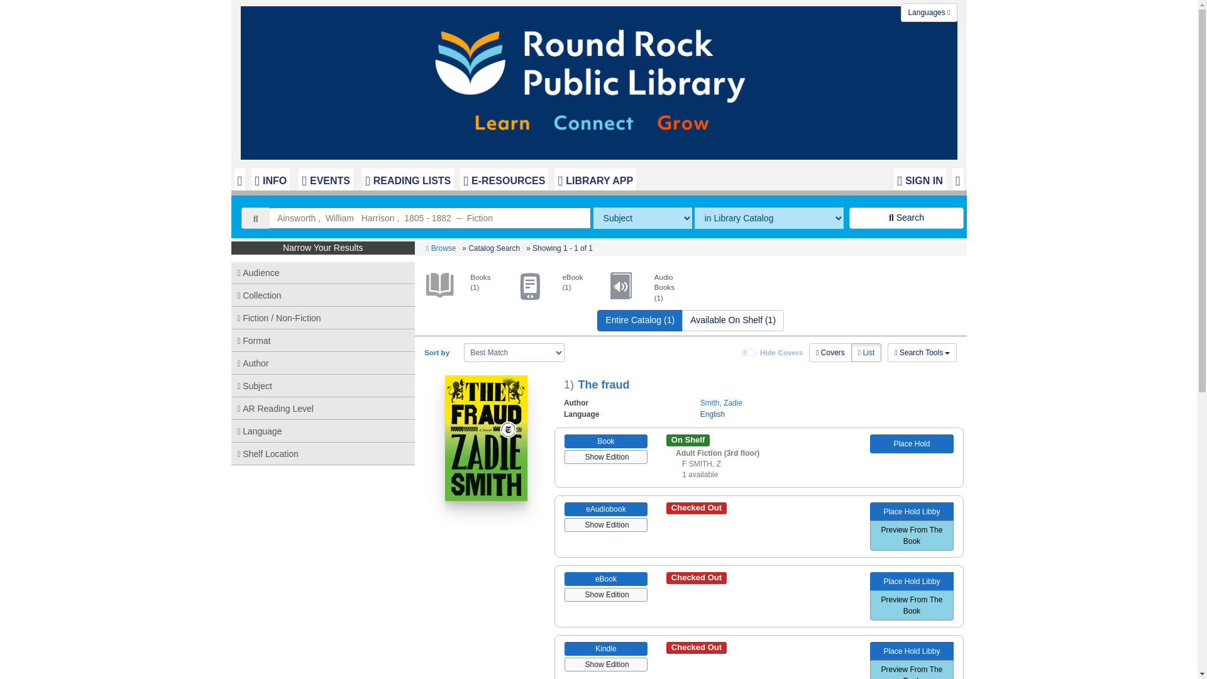 The width and height of the screenshot is (1207, 679). What do you see at coordinates (749, 353) in the screenshot?
I see `on` at bounding box center [749, 353].